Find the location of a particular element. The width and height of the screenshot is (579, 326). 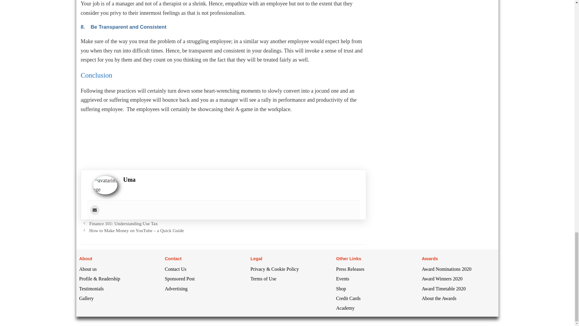

About us is located at coordinates (87, 269).